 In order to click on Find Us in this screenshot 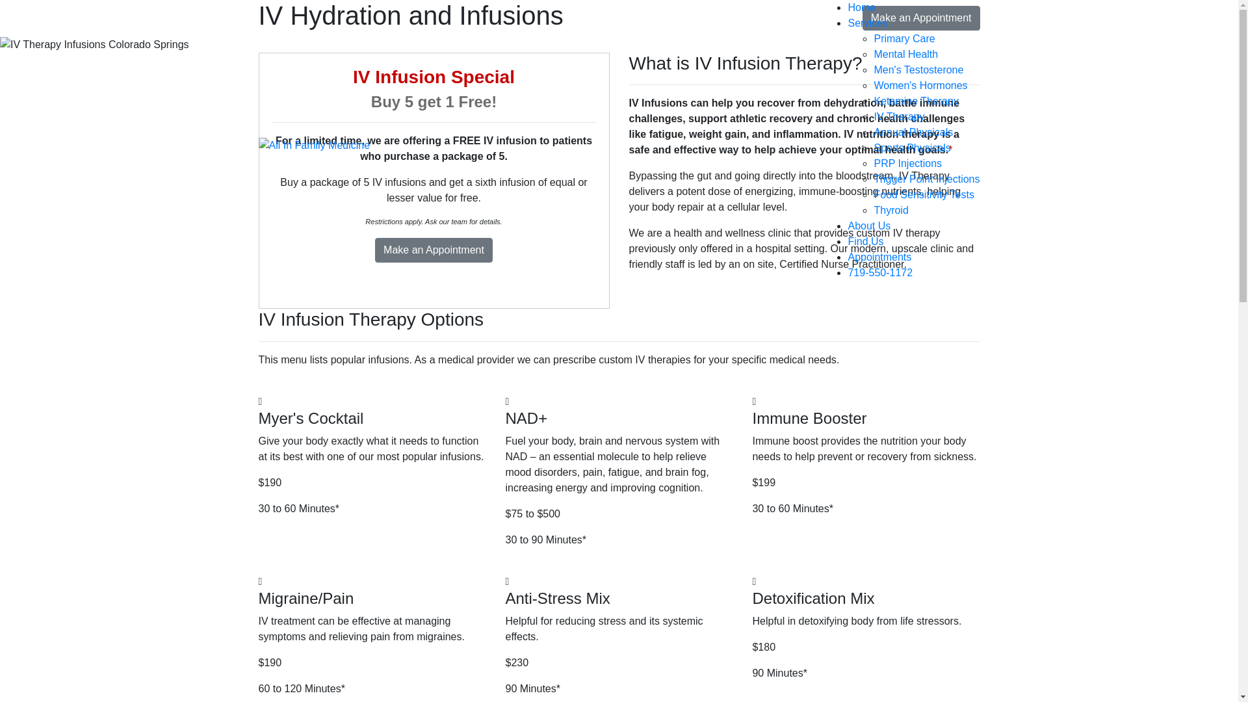, I will do `click(865, 241)`.